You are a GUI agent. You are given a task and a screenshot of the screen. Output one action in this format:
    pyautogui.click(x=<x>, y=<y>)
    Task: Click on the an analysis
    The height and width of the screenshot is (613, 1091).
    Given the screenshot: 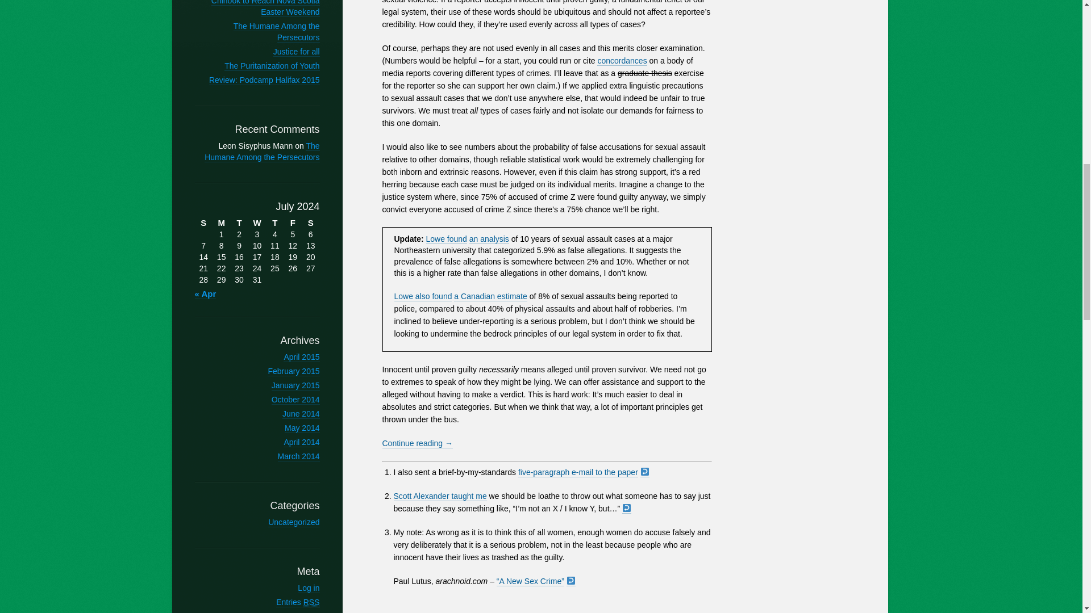 What is the action you would take?
    pyautogui.click(x=489, y=238)
    